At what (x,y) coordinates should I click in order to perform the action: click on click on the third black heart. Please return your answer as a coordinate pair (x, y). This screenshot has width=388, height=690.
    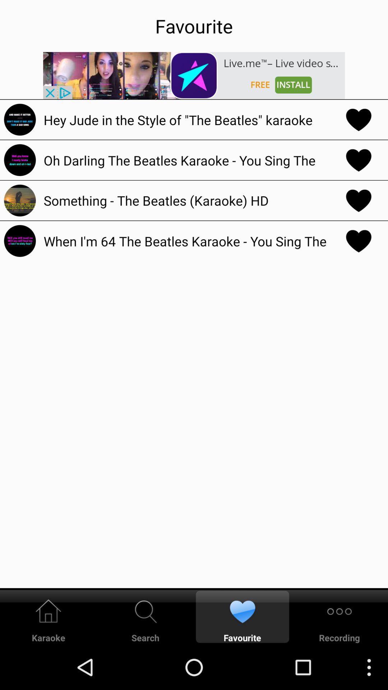
    Looking at the image, I should click on (359, 200).